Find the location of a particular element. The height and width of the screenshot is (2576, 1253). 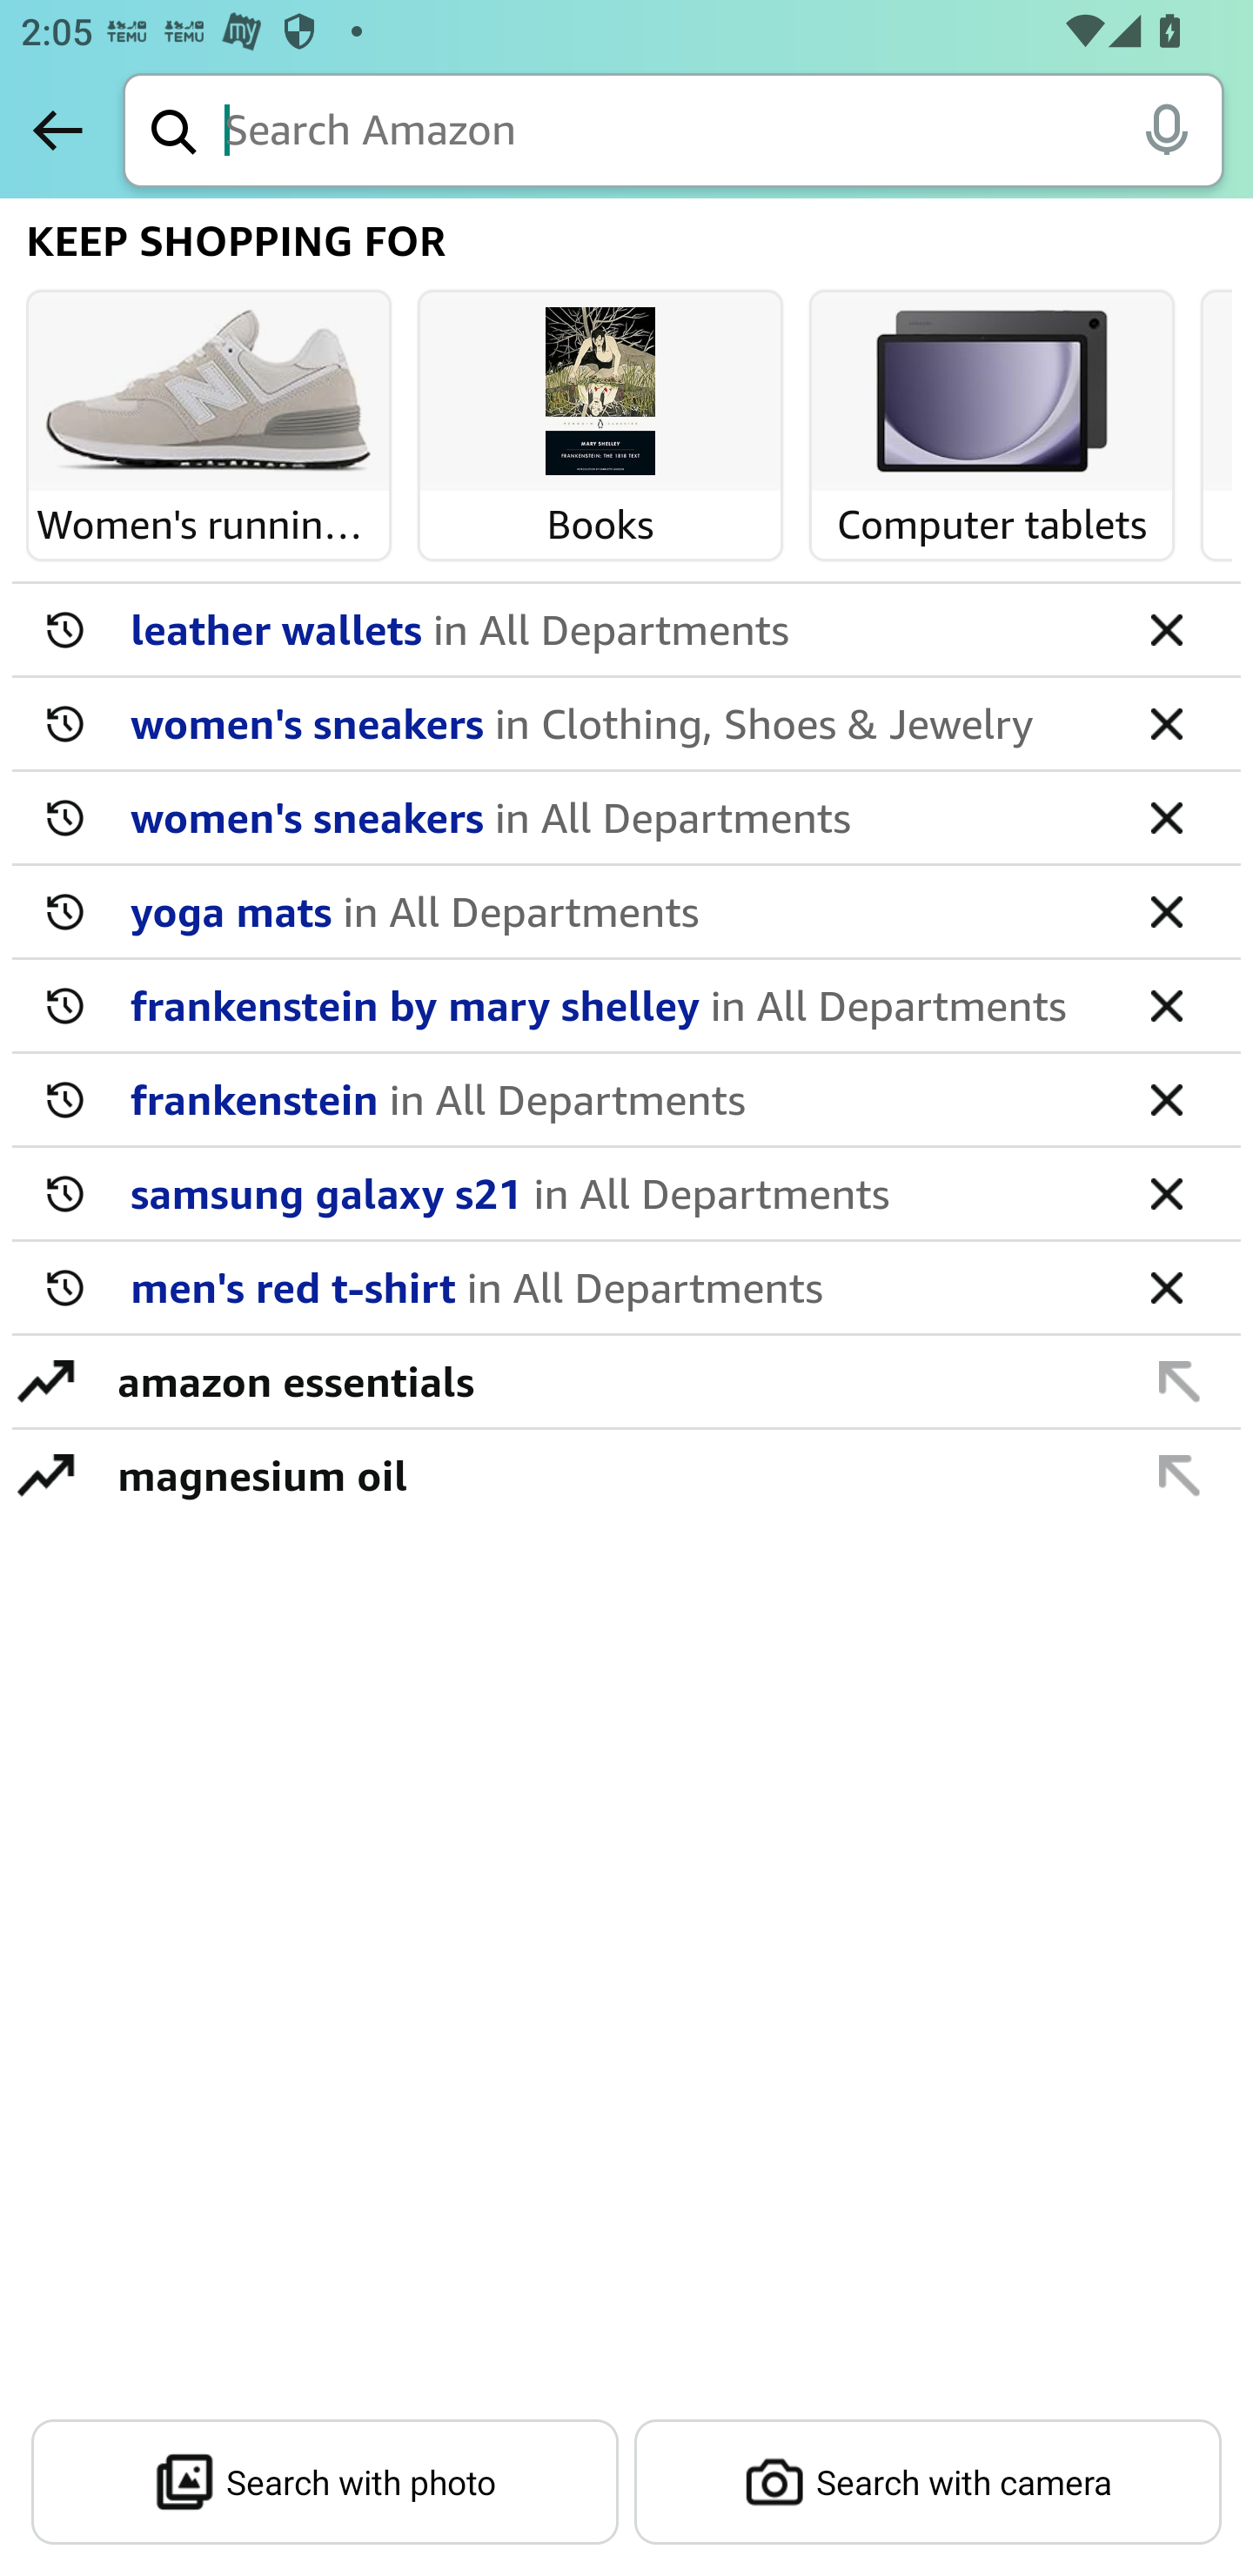

men's red t-shirt is located at coordinates (615, 1286).